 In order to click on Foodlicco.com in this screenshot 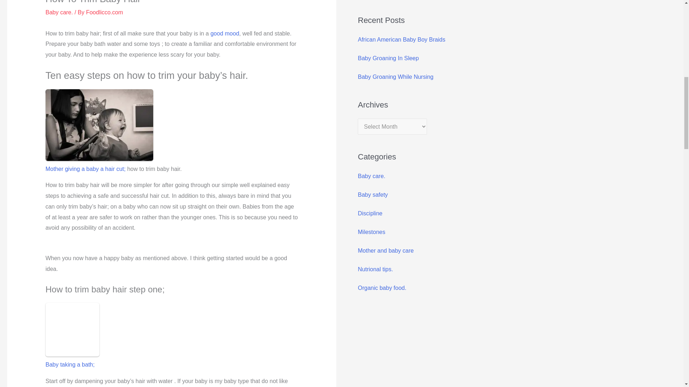, I will do `click(105, 12)`.